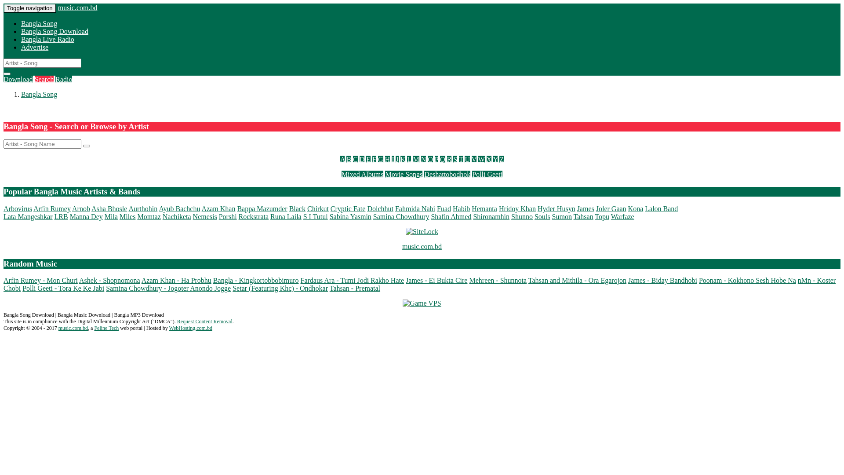  Describe the element at coordinates (64, 79) in the screenshot. I see `Radio` at that location.